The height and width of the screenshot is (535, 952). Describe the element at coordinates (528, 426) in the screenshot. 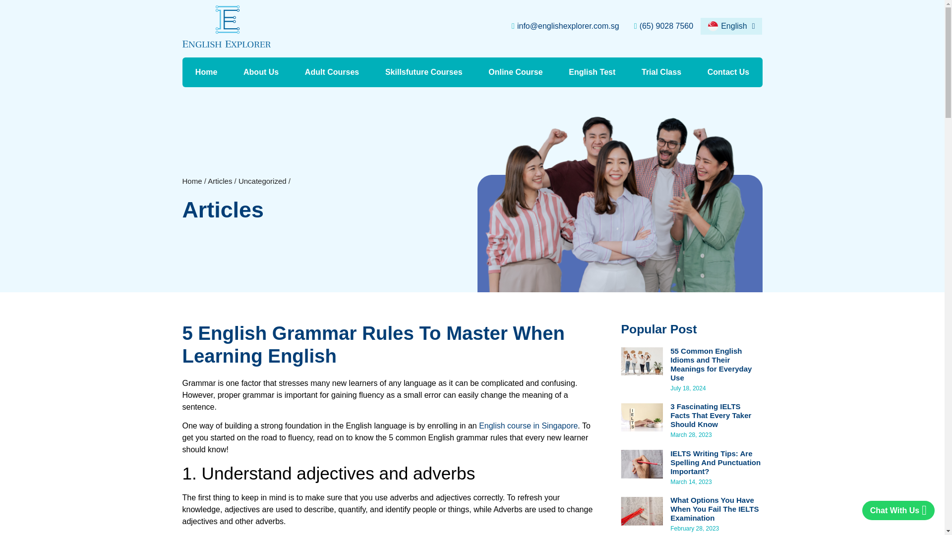

I see `English Course In Singapore, English Course Singapore` at that location.